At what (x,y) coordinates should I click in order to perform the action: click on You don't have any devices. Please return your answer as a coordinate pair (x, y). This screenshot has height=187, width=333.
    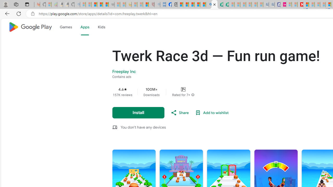
    Looking at the image, I should click on (143, 127).